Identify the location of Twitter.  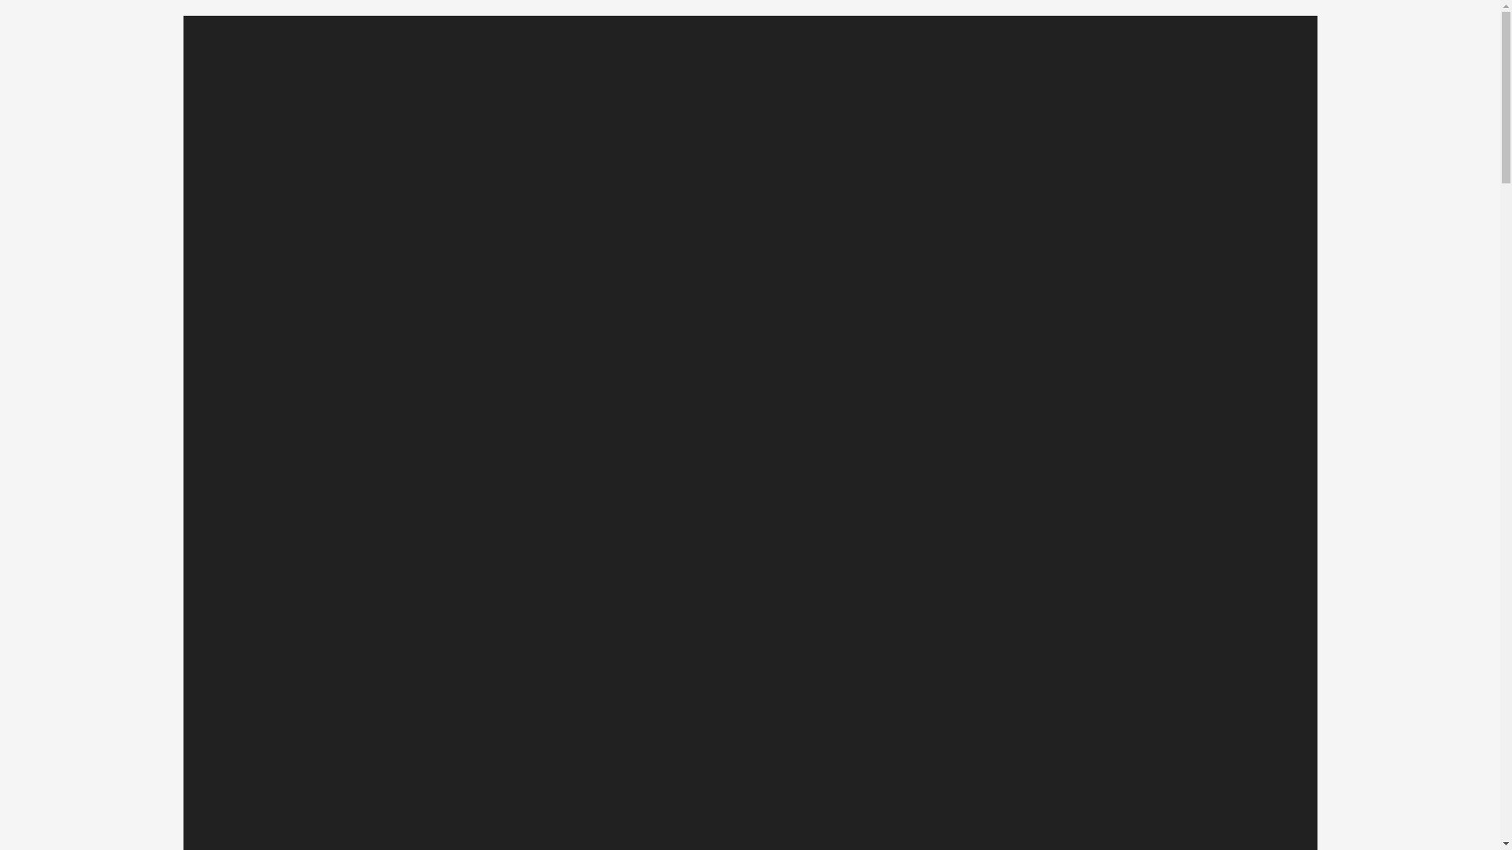
(1065, 793).